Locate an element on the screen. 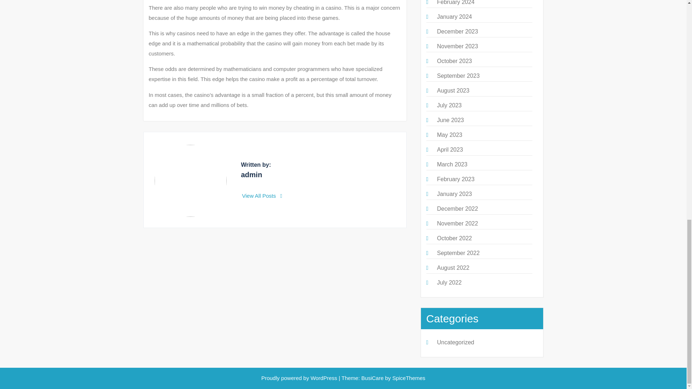 This screenshot has height=389, width=692. June 2023 is located at coordinates (450, 120).